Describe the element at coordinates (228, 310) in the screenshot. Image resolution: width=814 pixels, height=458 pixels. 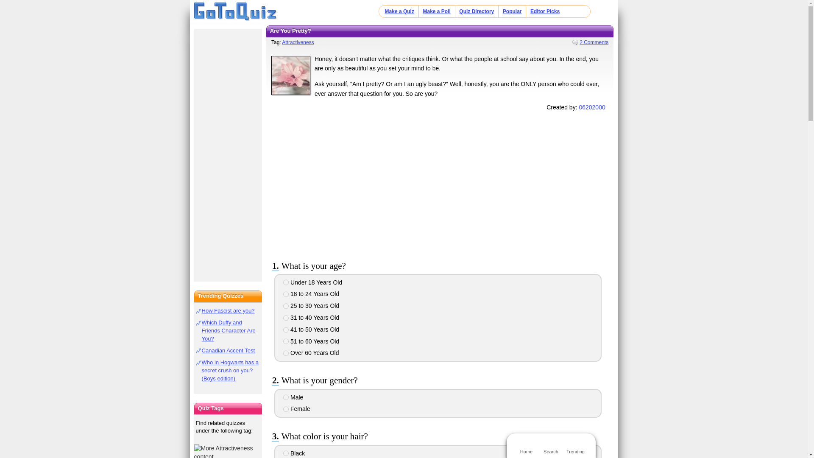
I see `How Fascist are you?` at that location.